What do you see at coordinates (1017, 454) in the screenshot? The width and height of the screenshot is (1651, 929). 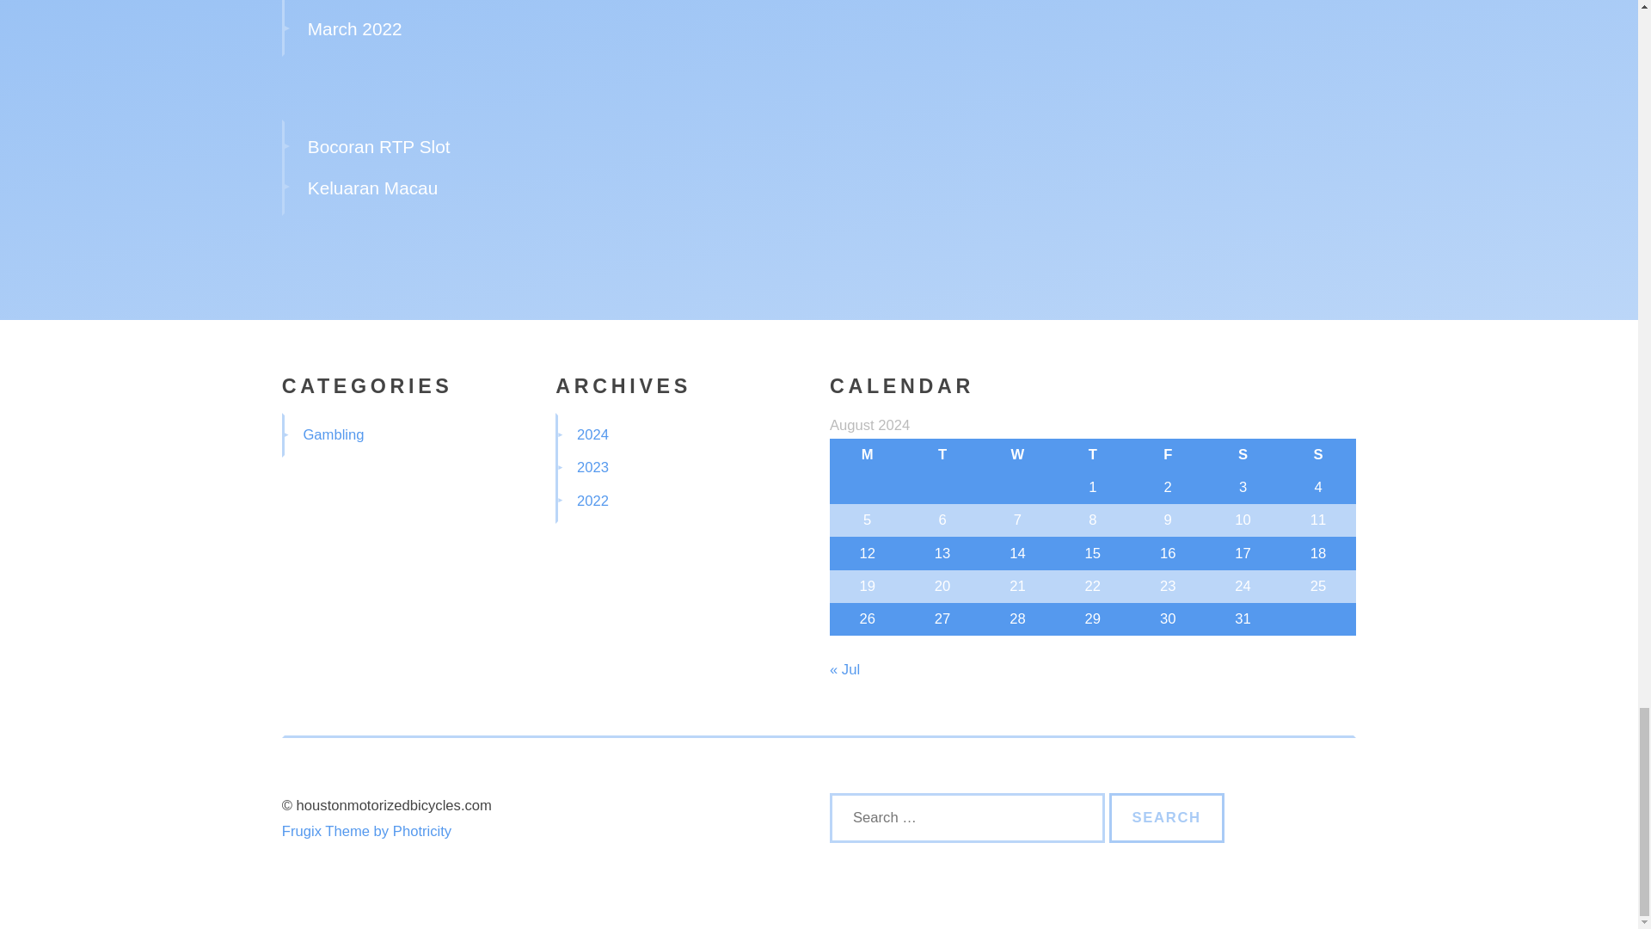 I see `Wednesday` at bounding box center [1017, 454].